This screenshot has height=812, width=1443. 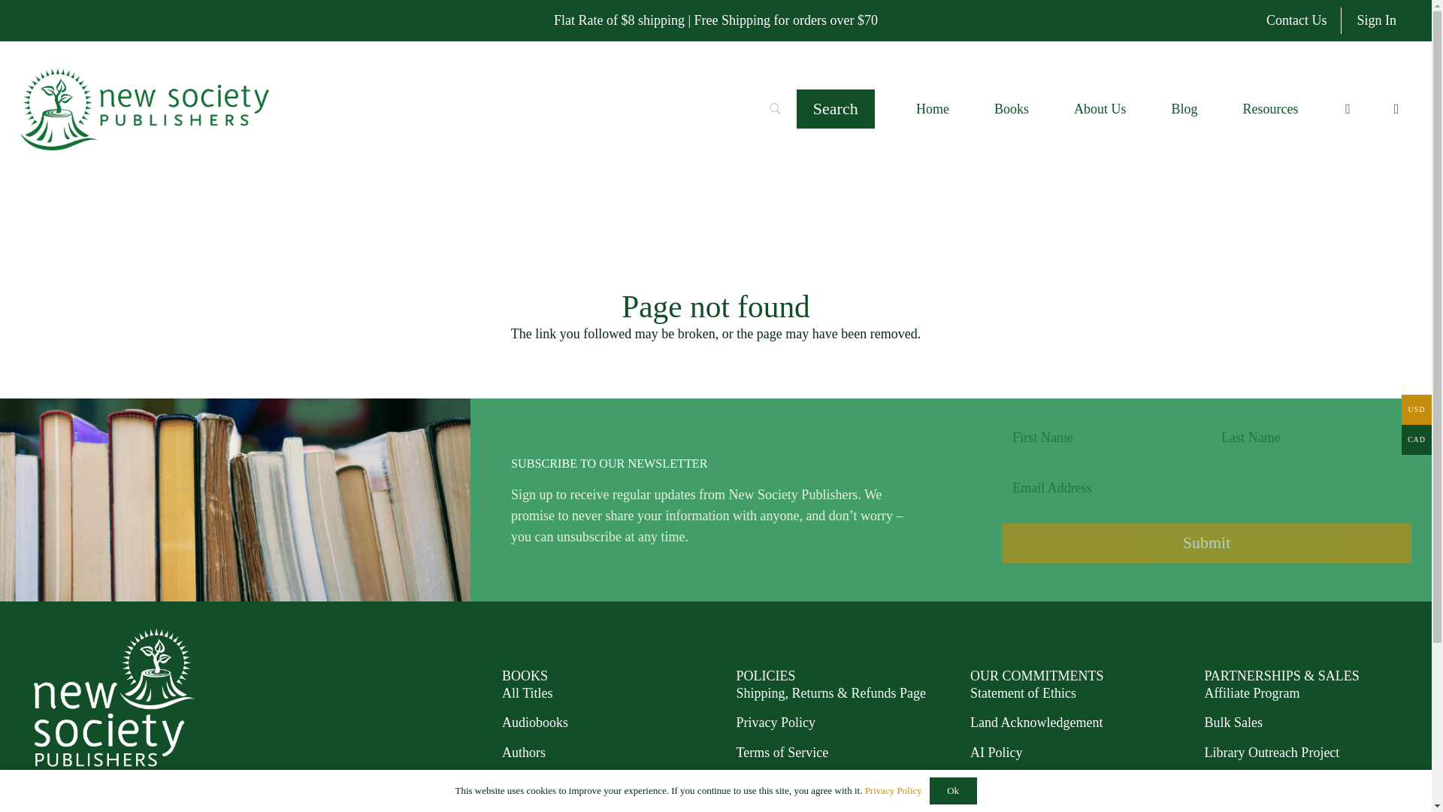 What do you see at coordinates (835, 108) in the screenshot?
I see `Search` at bounding box center [835, 108].